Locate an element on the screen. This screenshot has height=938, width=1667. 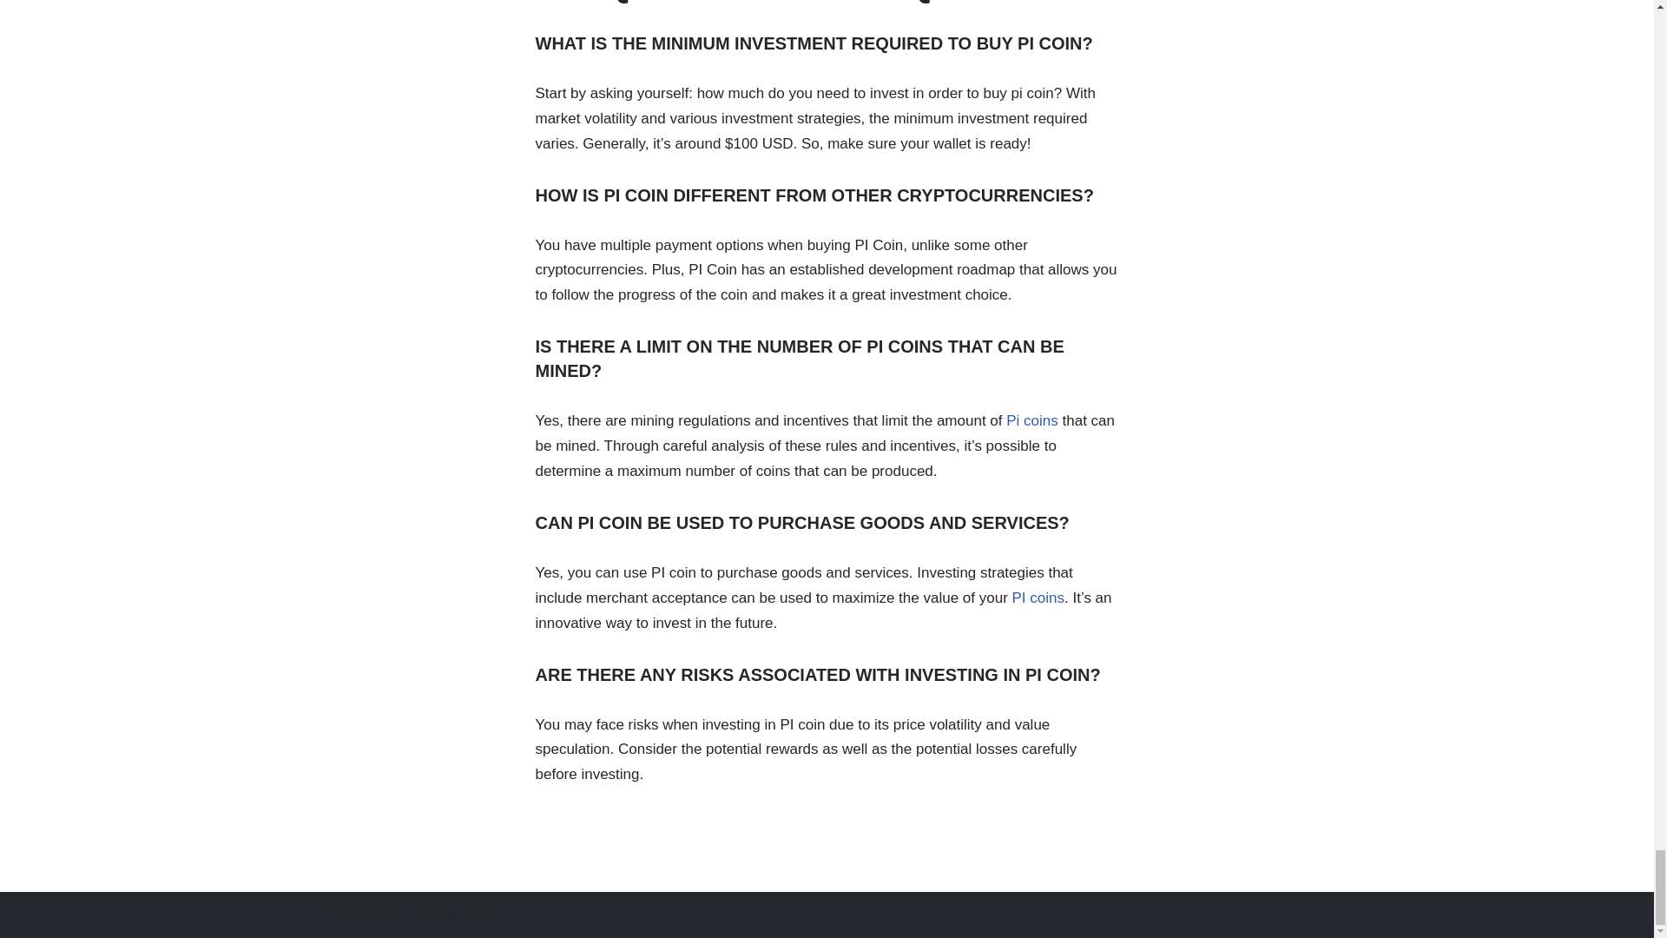
WordPress is located at coordinates (478, 914).